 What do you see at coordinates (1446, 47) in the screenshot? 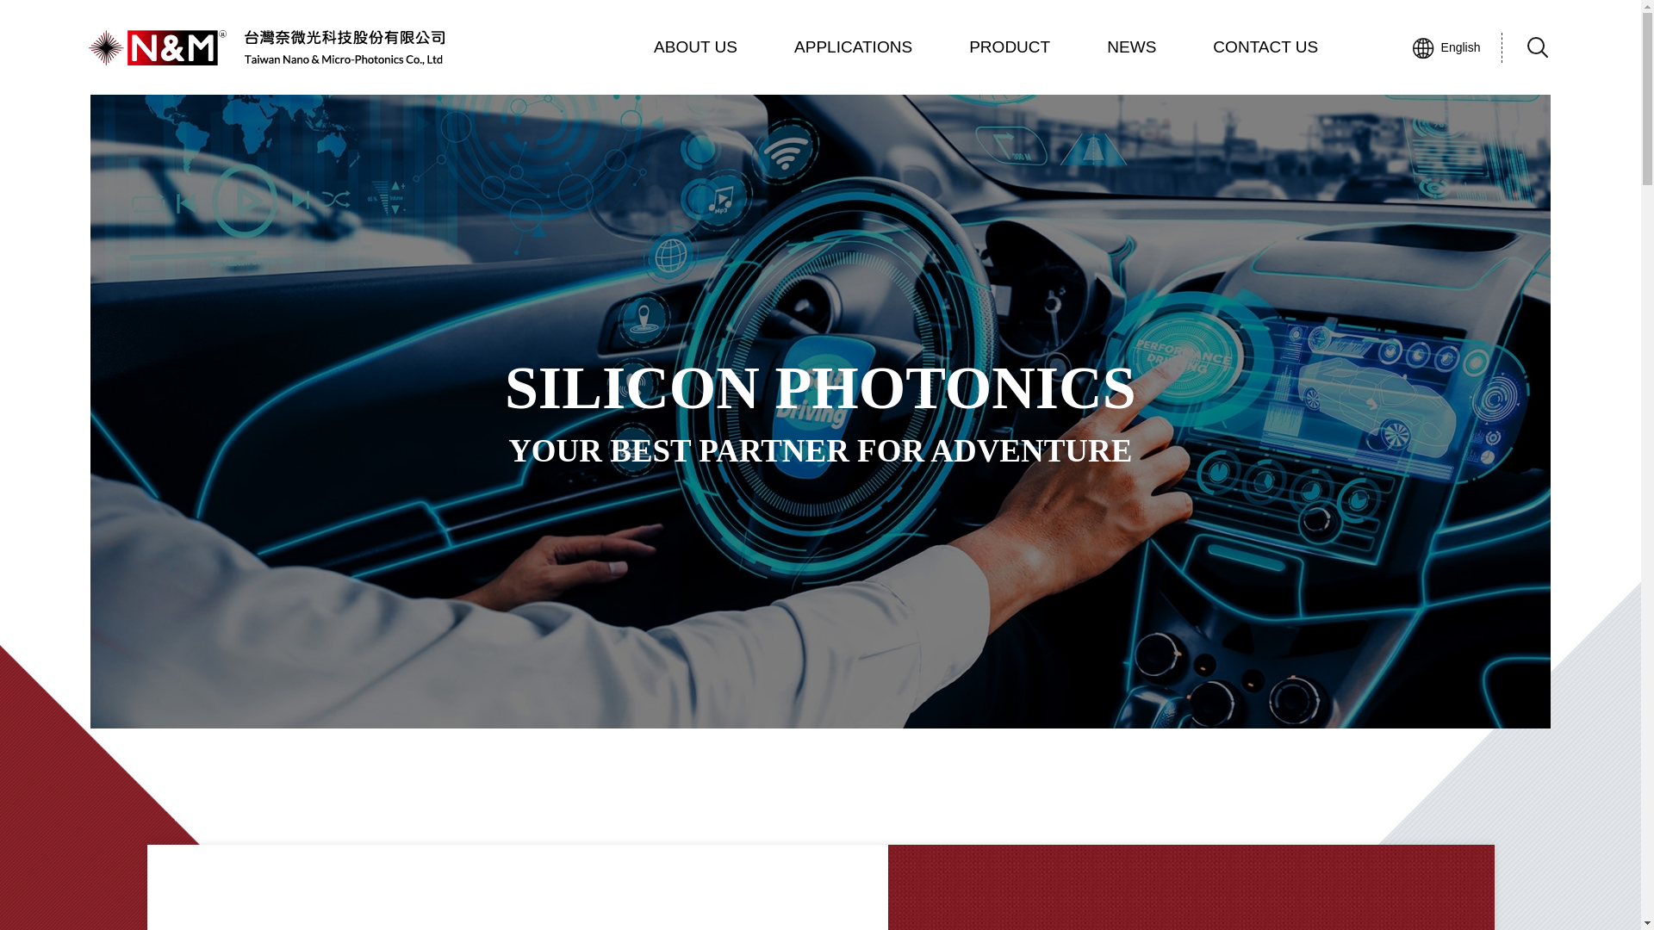
I see `NEWS` at bounding box center [1446, 47].